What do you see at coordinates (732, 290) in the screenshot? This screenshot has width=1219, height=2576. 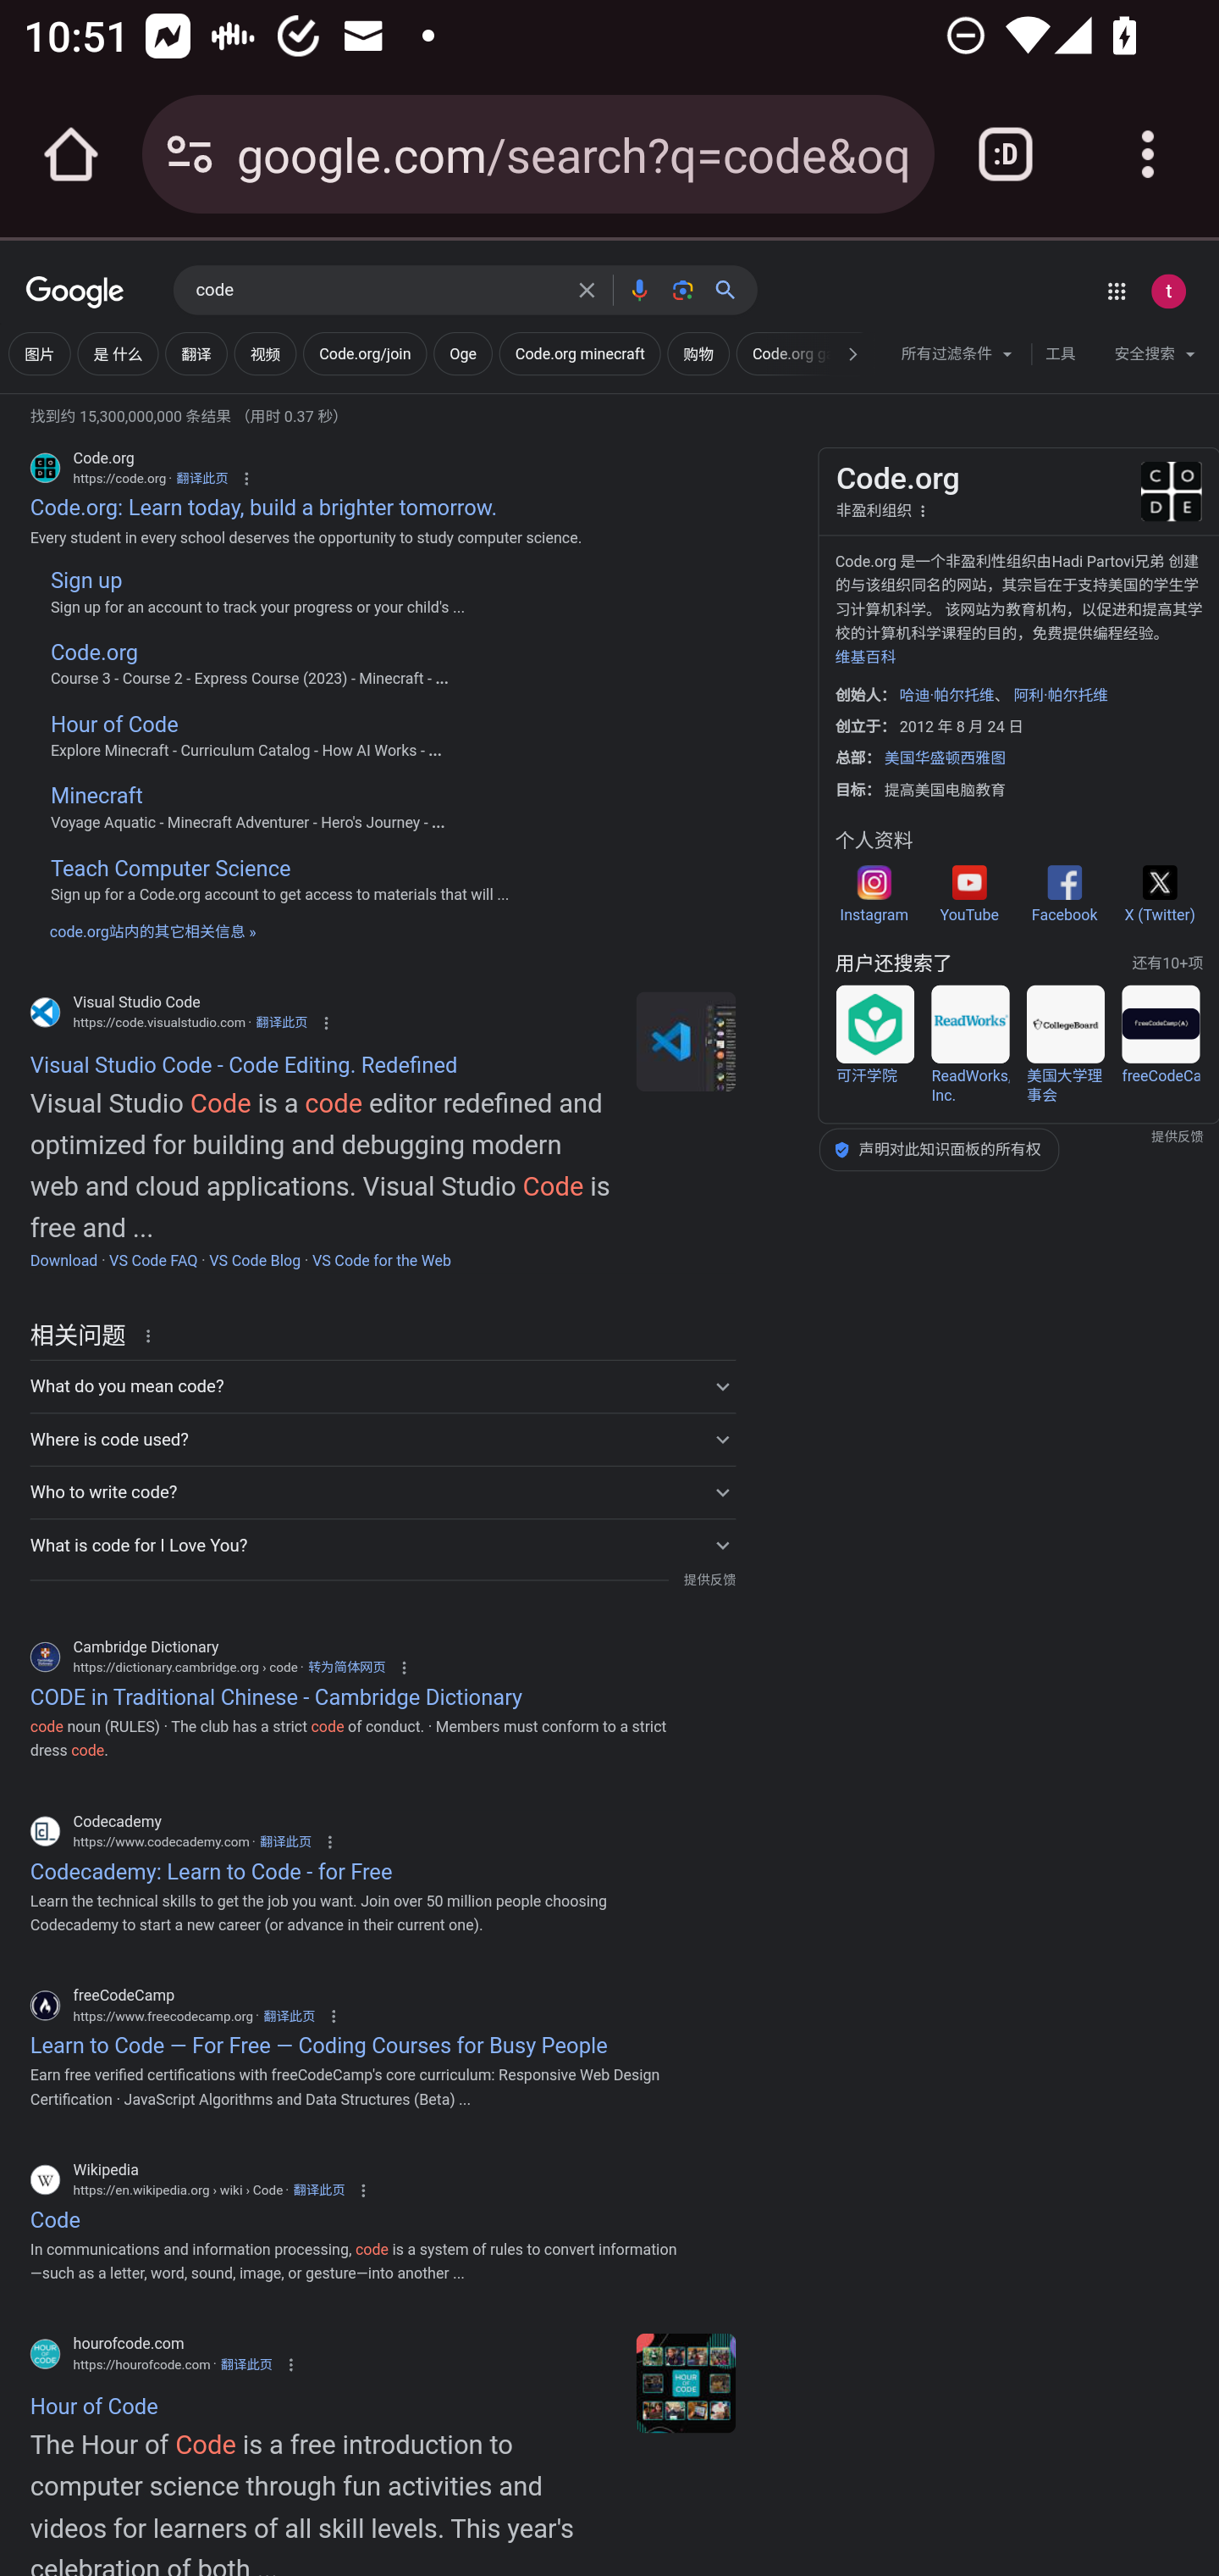 I see `搜索` at bounding box center [732, 290].